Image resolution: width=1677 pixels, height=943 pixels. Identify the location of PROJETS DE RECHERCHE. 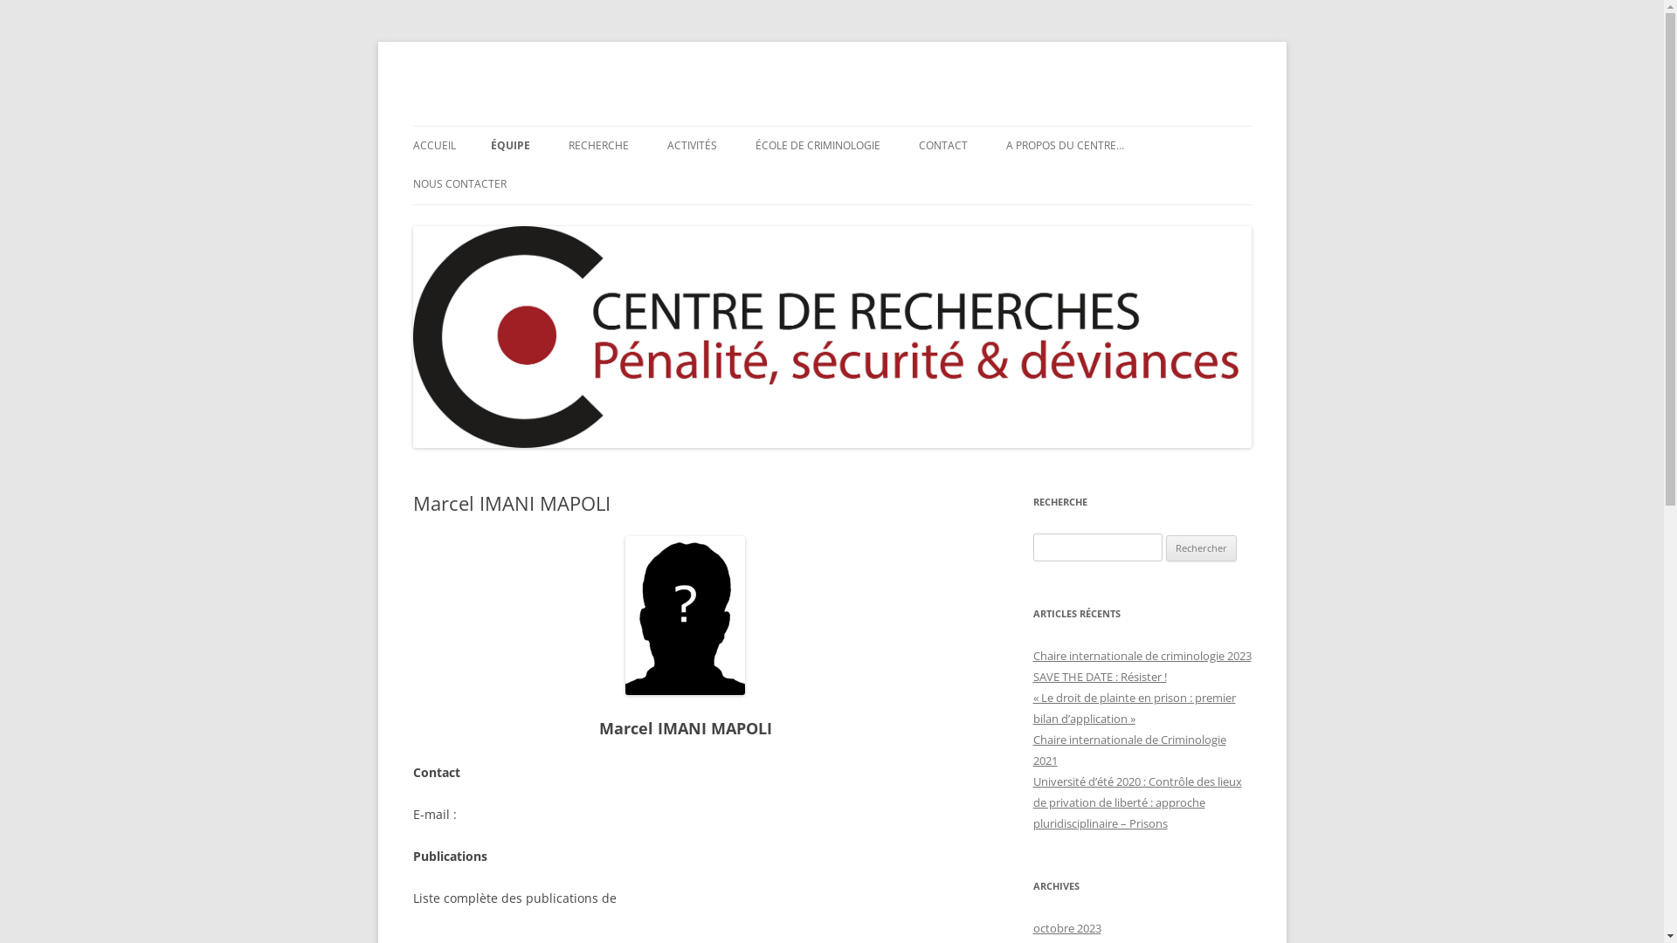
(655, 183).